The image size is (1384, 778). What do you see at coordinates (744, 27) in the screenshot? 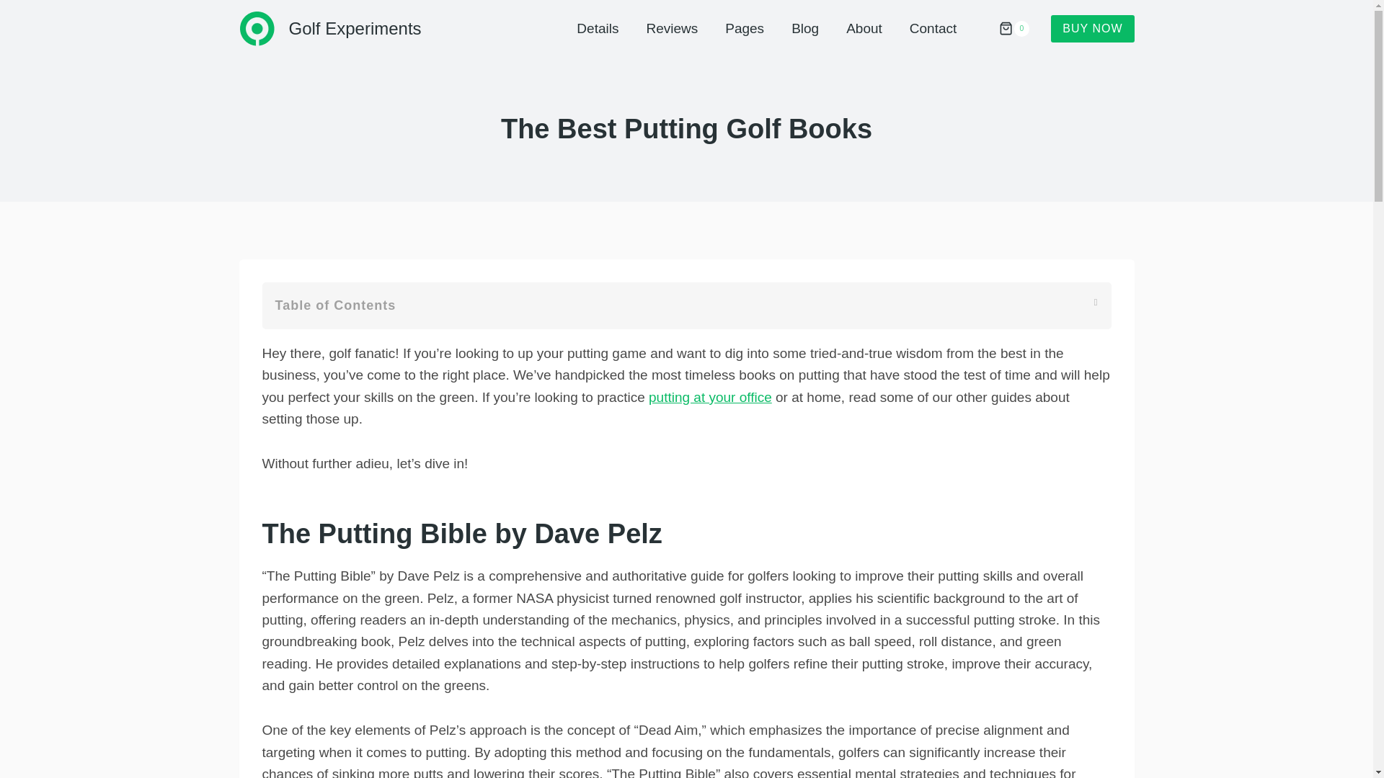
I see `Pages` at bounding box center [744, 27].